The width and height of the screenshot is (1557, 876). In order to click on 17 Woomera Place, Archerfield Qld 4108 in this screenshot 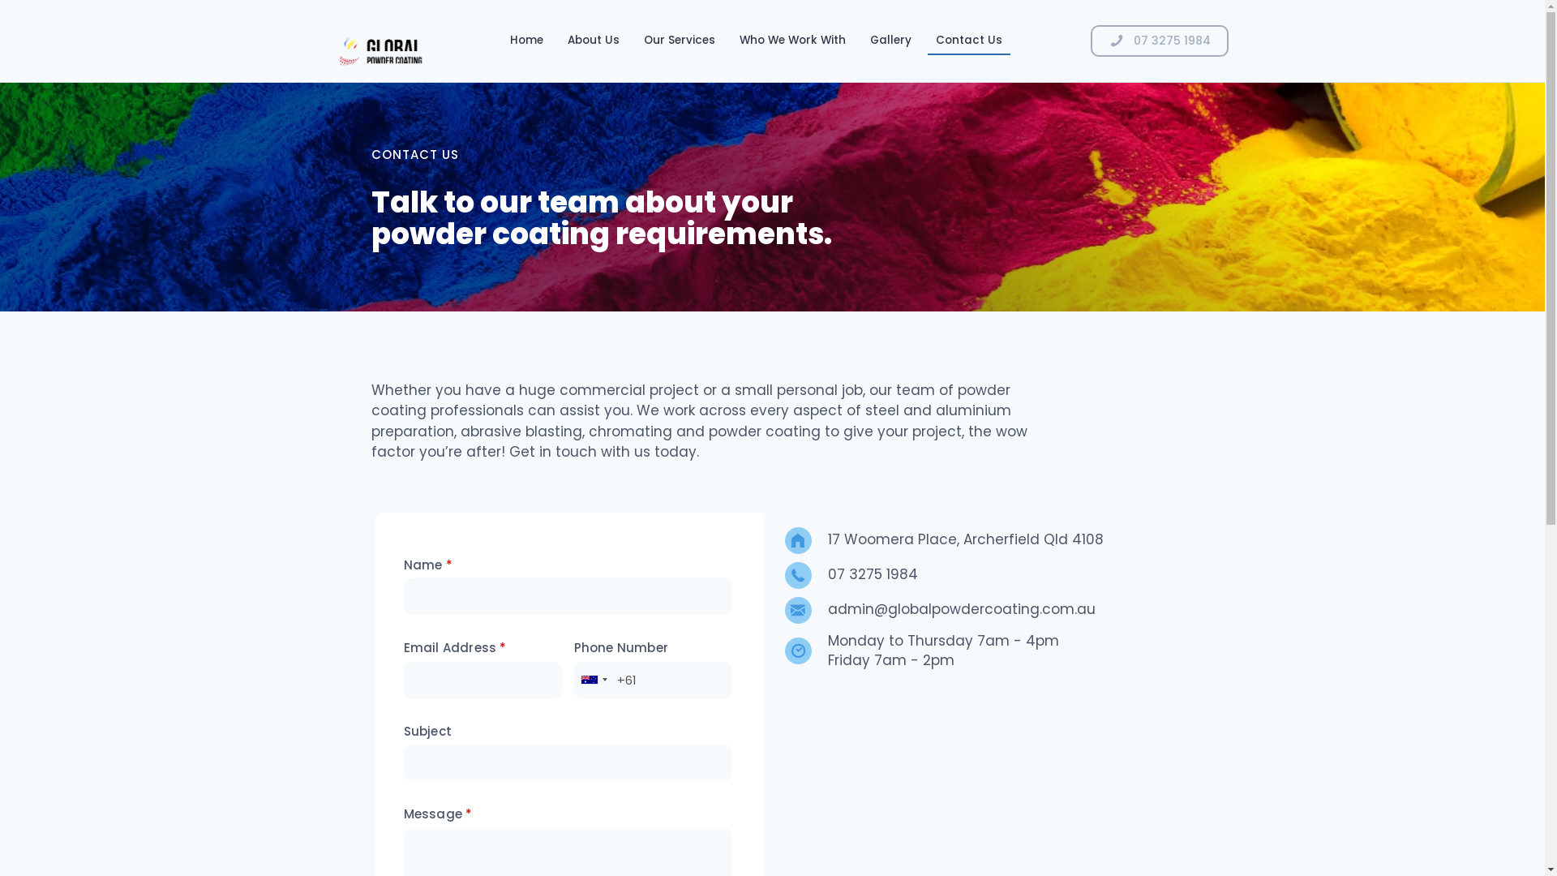, I will do `click(965, 539)`.